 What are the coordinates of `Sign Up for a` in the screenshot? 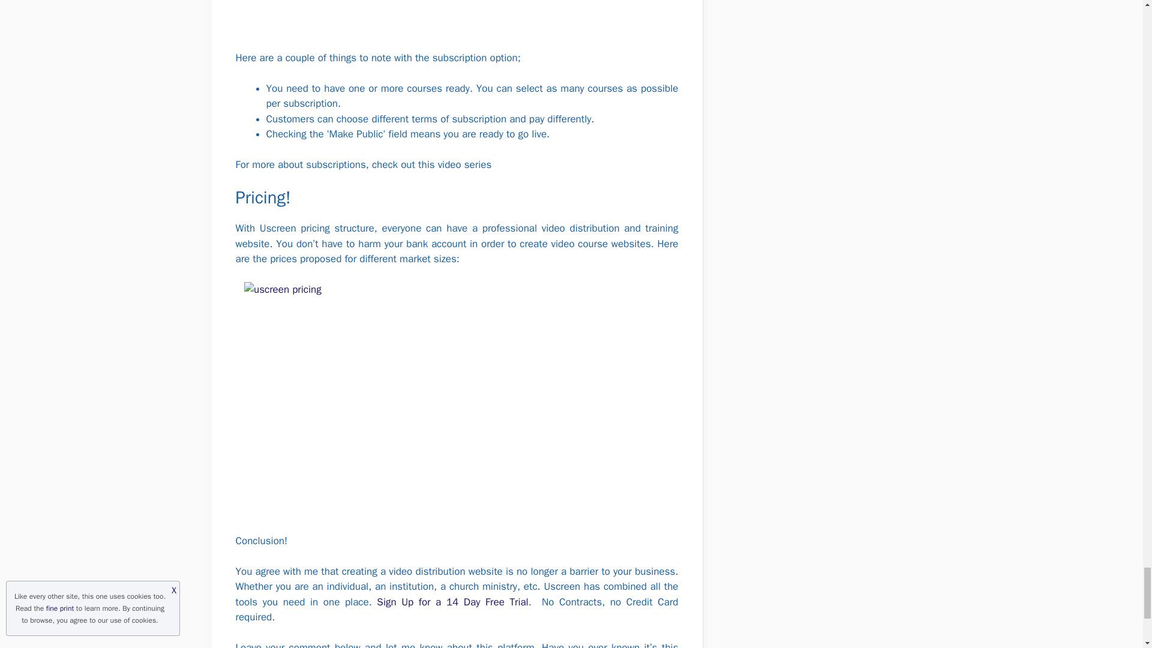 It's located at (412, 602).